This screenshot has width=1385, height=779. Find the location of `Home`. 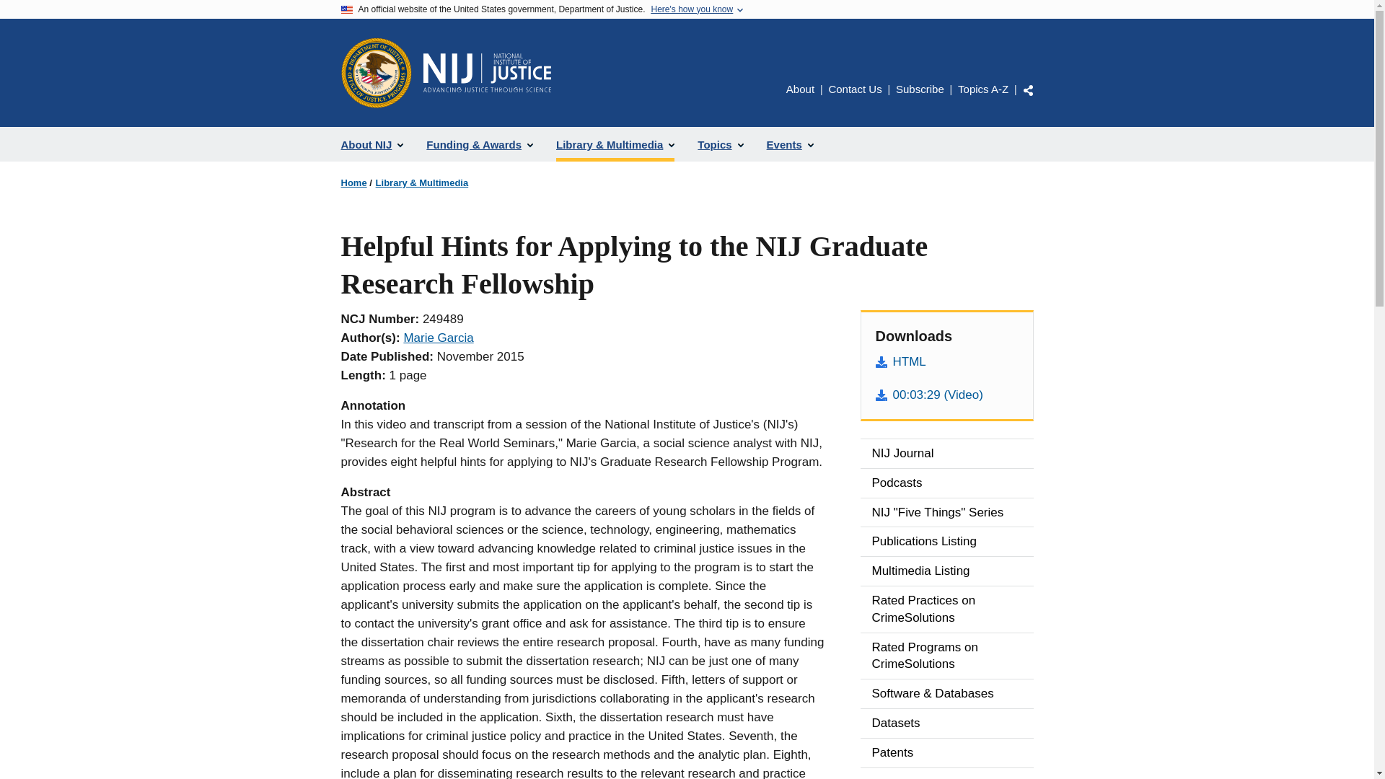

Home is located at coordinates (353, 183).